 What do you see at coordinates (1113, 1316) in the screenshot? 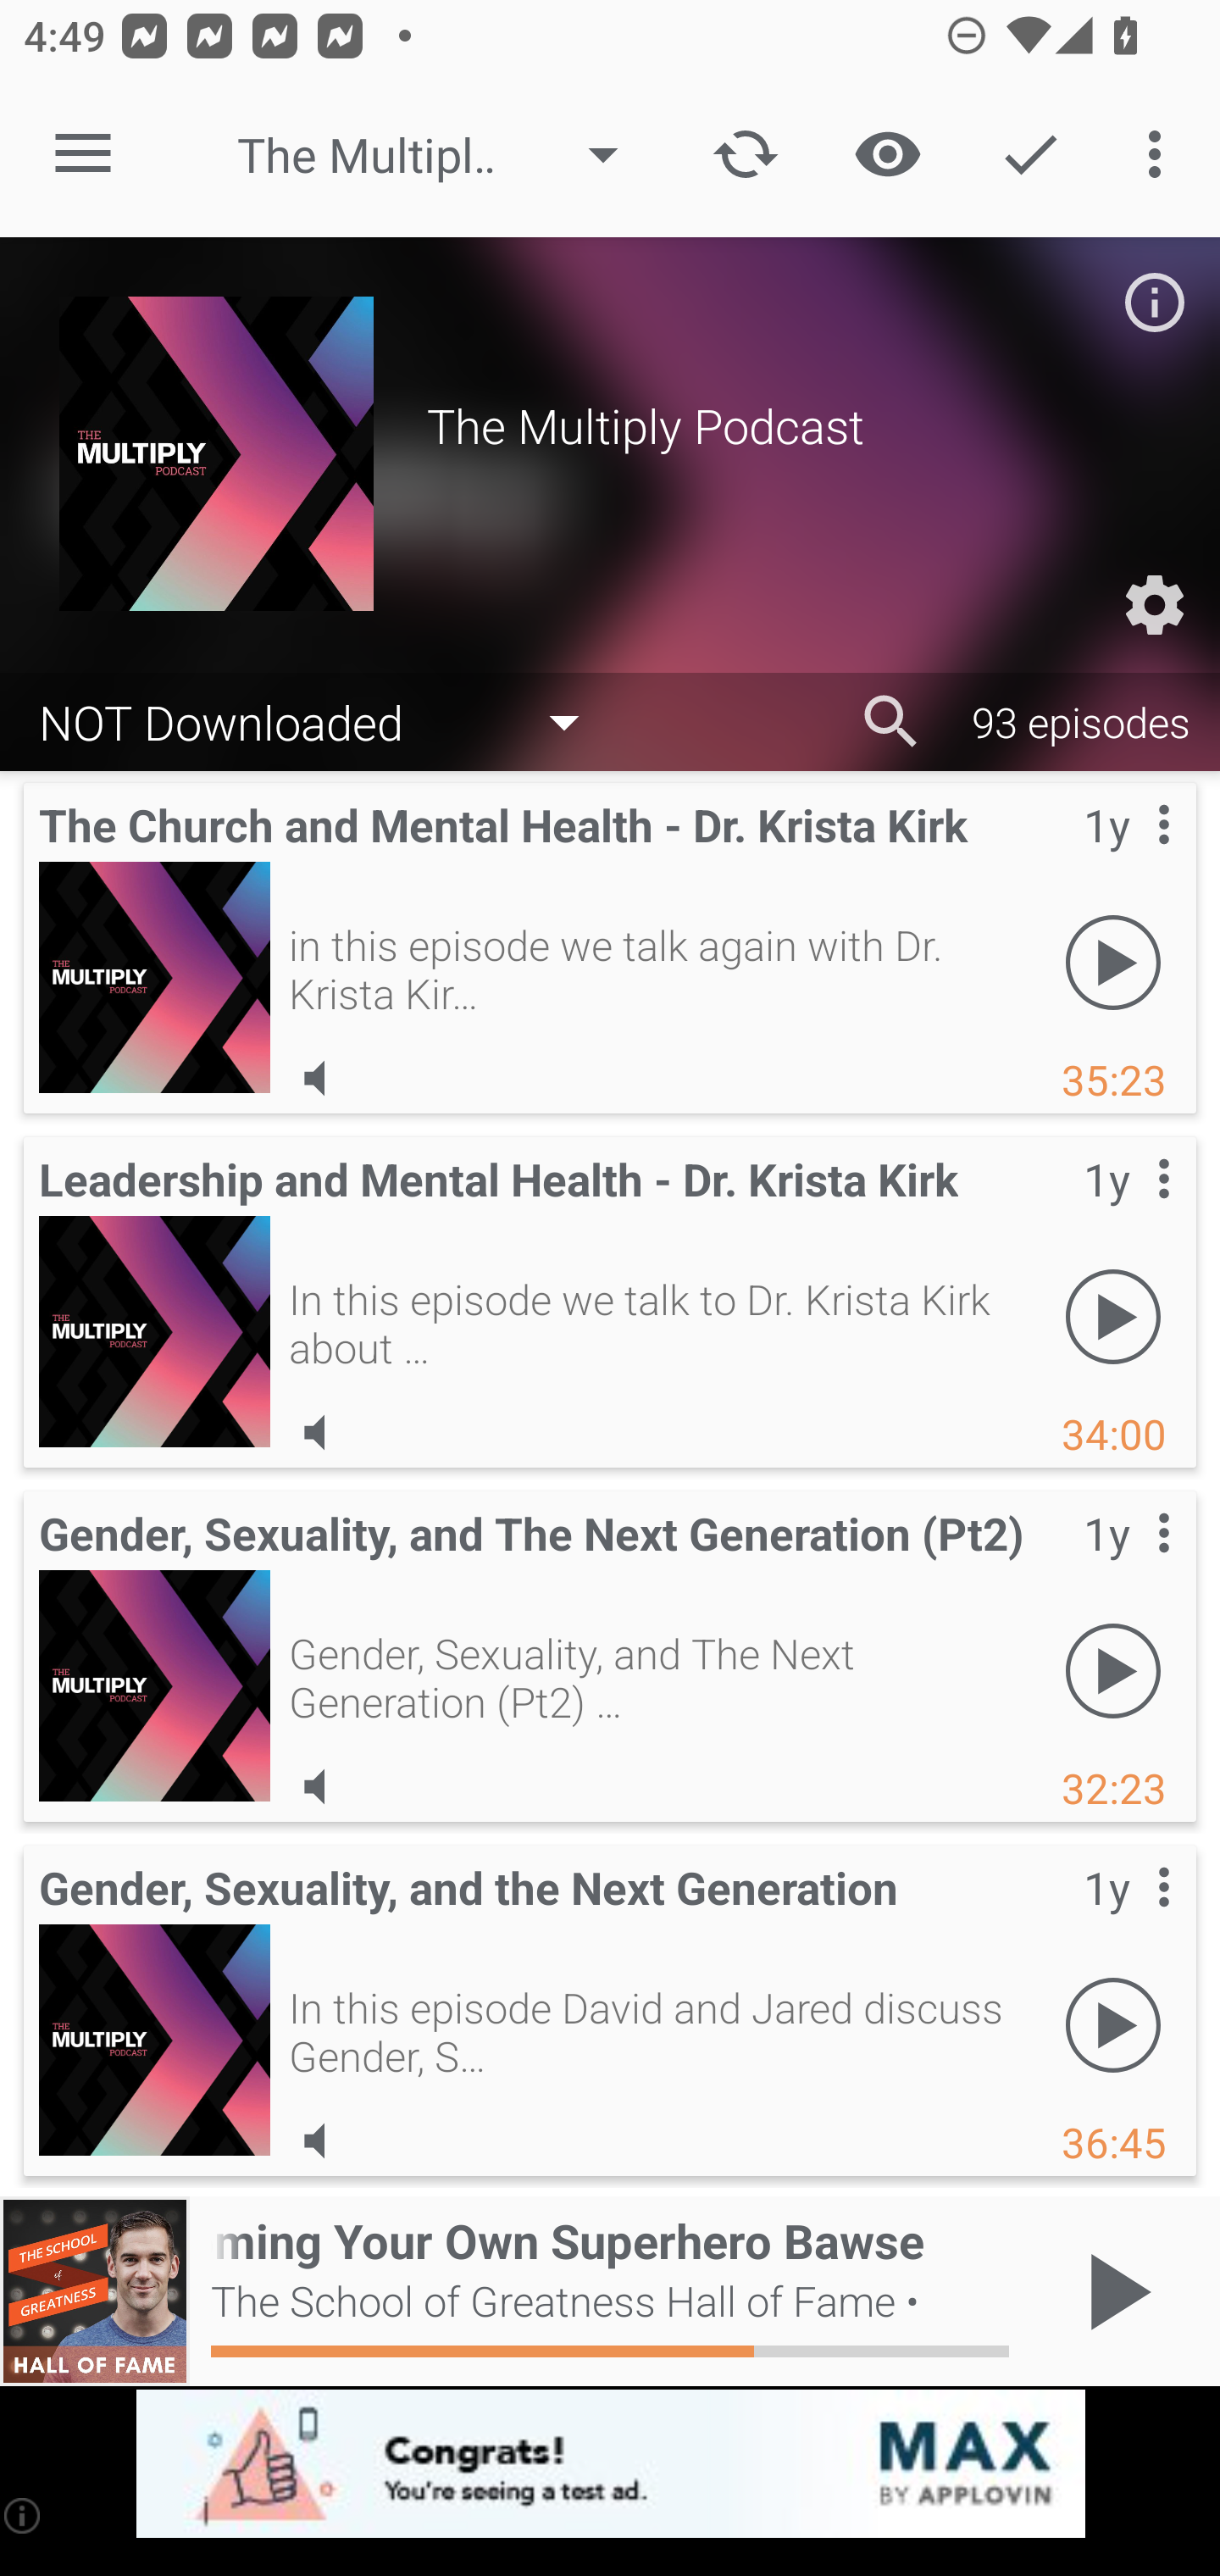
I see `Play` at bounding box center [1113, 1316].